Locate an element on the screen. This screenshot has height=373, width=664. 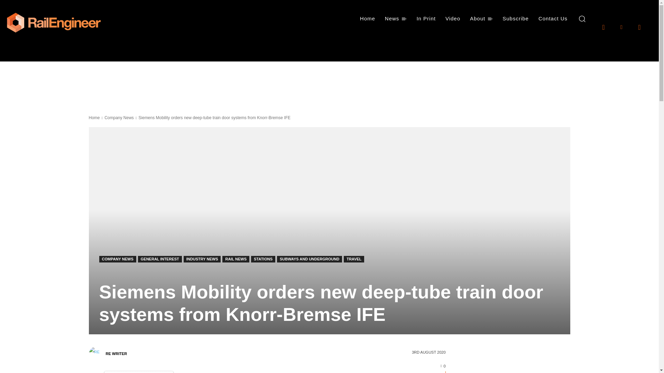
Linkedin is located at coordinates (621, 27).